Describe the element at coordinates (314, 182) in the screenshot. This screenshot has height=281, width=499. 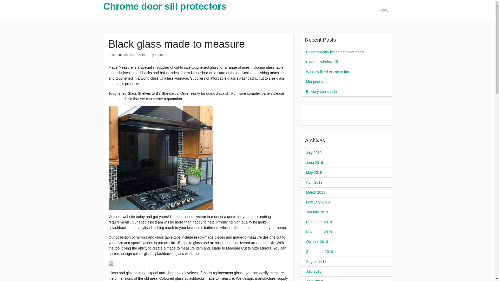
I see `April 2019` at that location.